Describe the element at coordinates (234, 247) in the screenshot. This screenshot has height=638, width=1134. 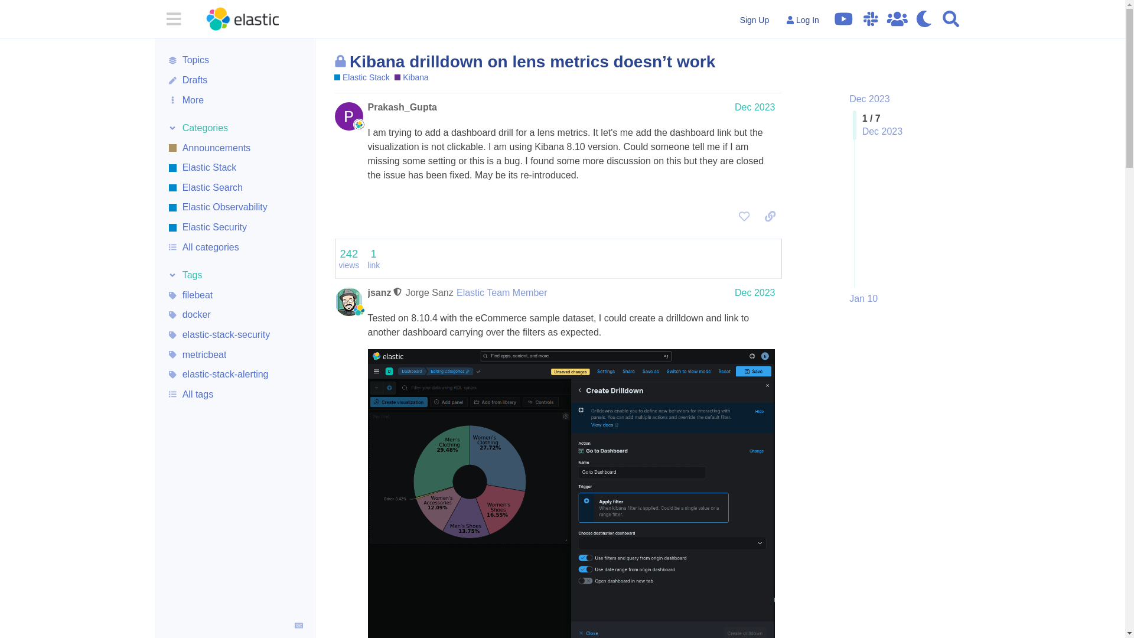
I see `All categories` at that location.